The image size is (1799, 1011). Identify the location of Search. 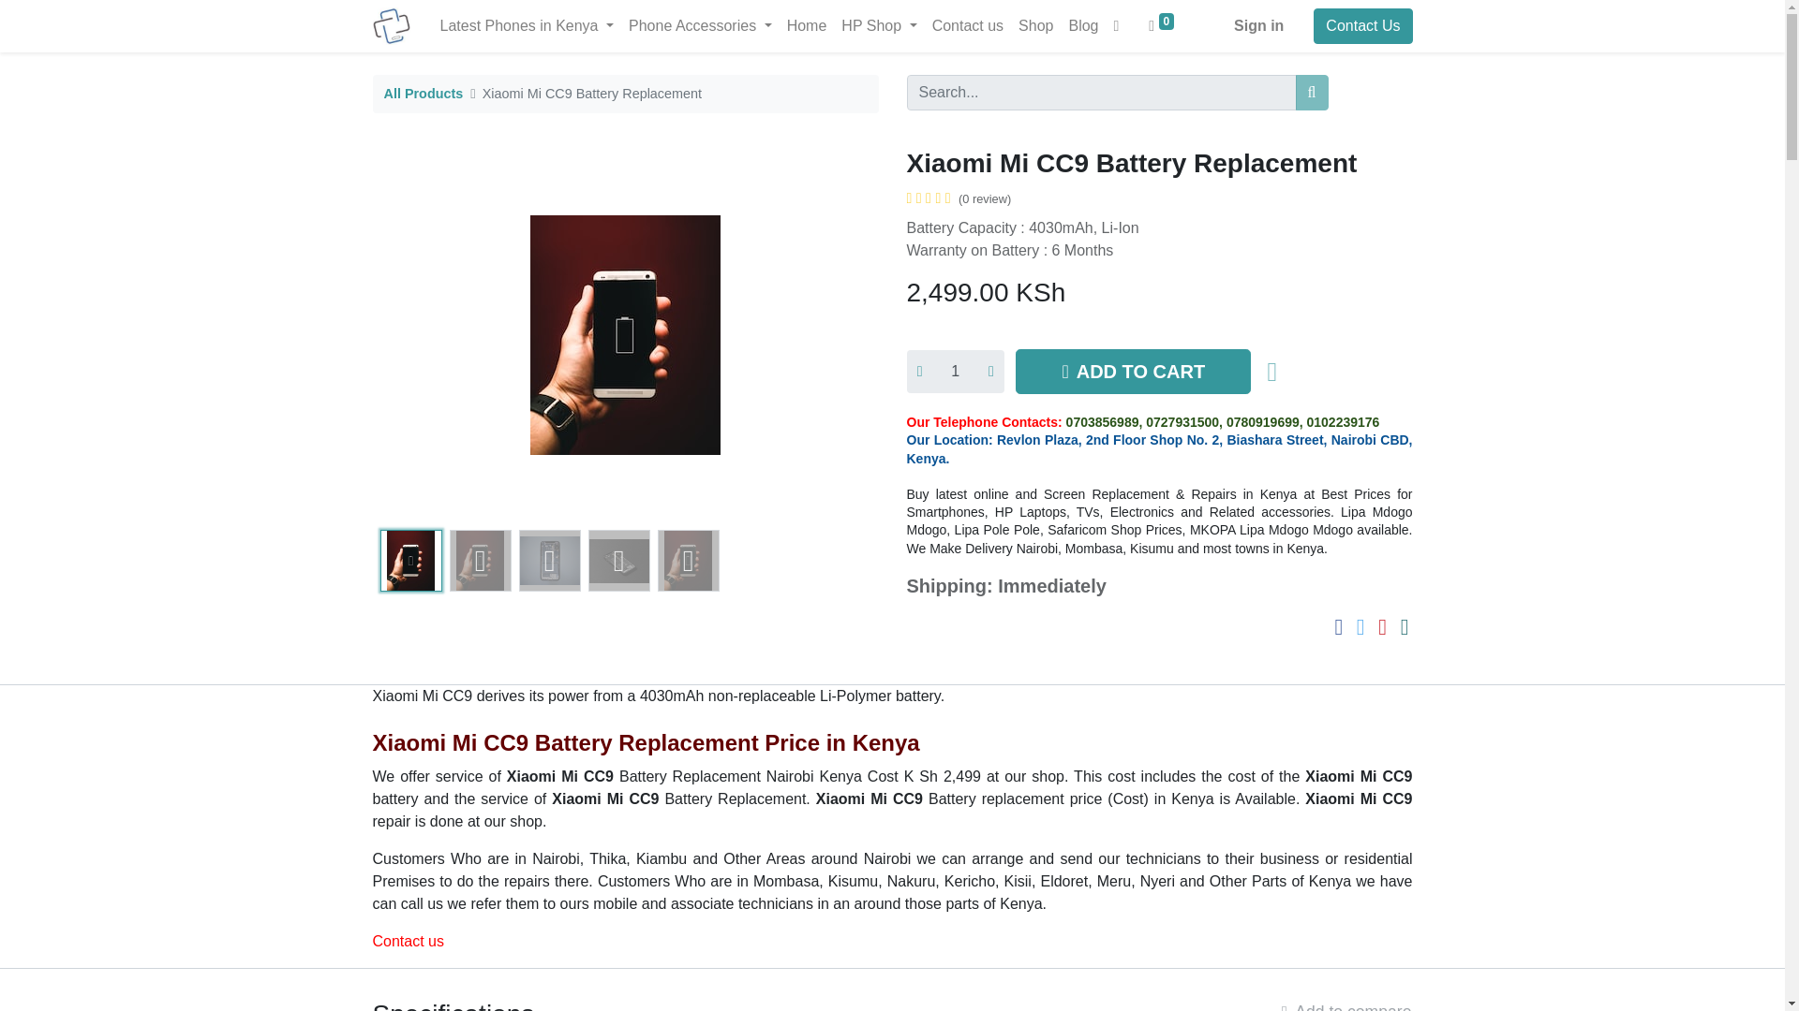
(1312, 92).